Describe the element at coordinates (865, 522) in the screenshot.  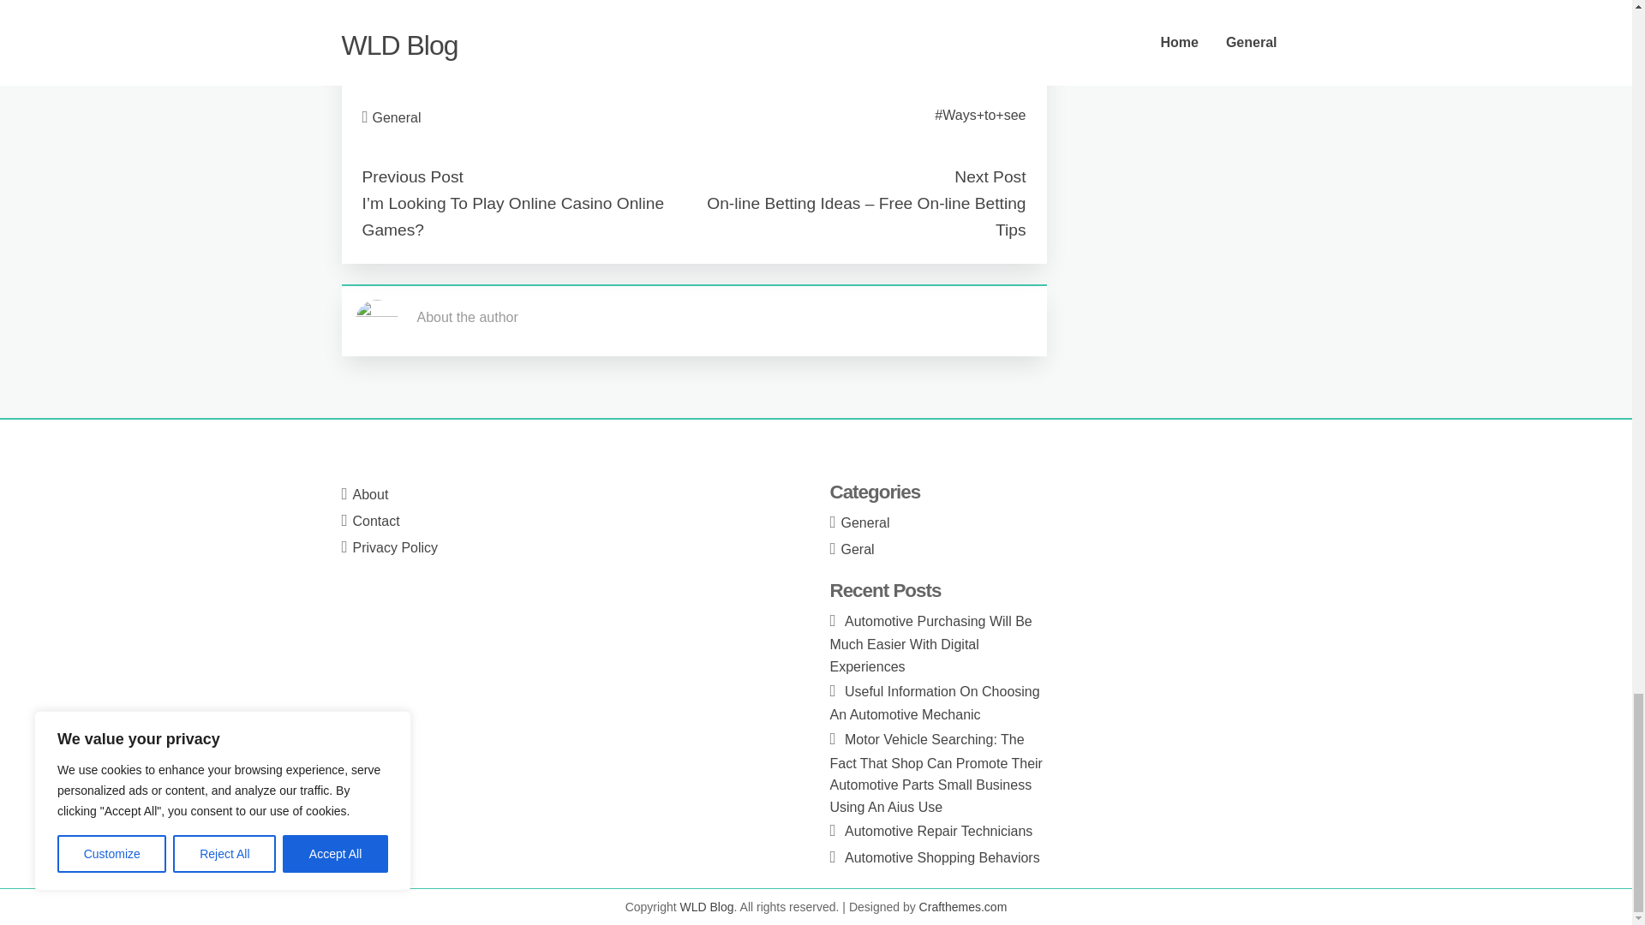
I see `General` at that location.